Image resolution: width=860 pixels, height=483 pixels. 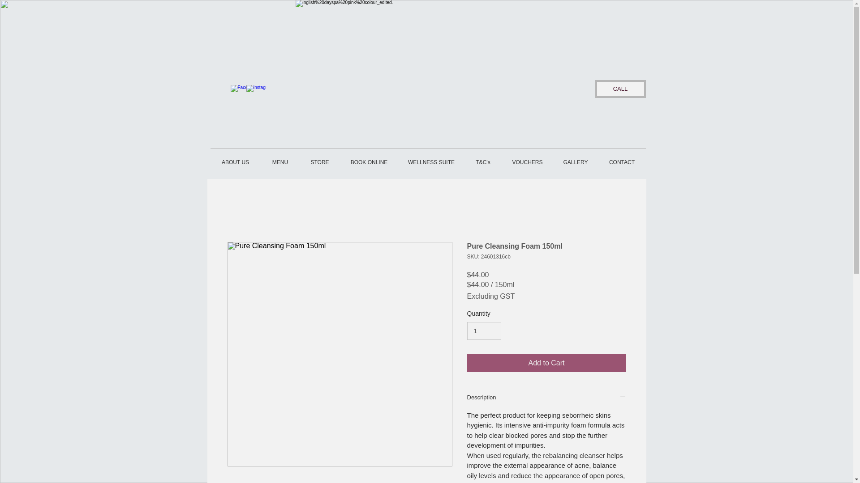 What do you see at coordinates (546, 363) in the screenshot?
I see `Add to Cart` at bounding box center [546, 363].